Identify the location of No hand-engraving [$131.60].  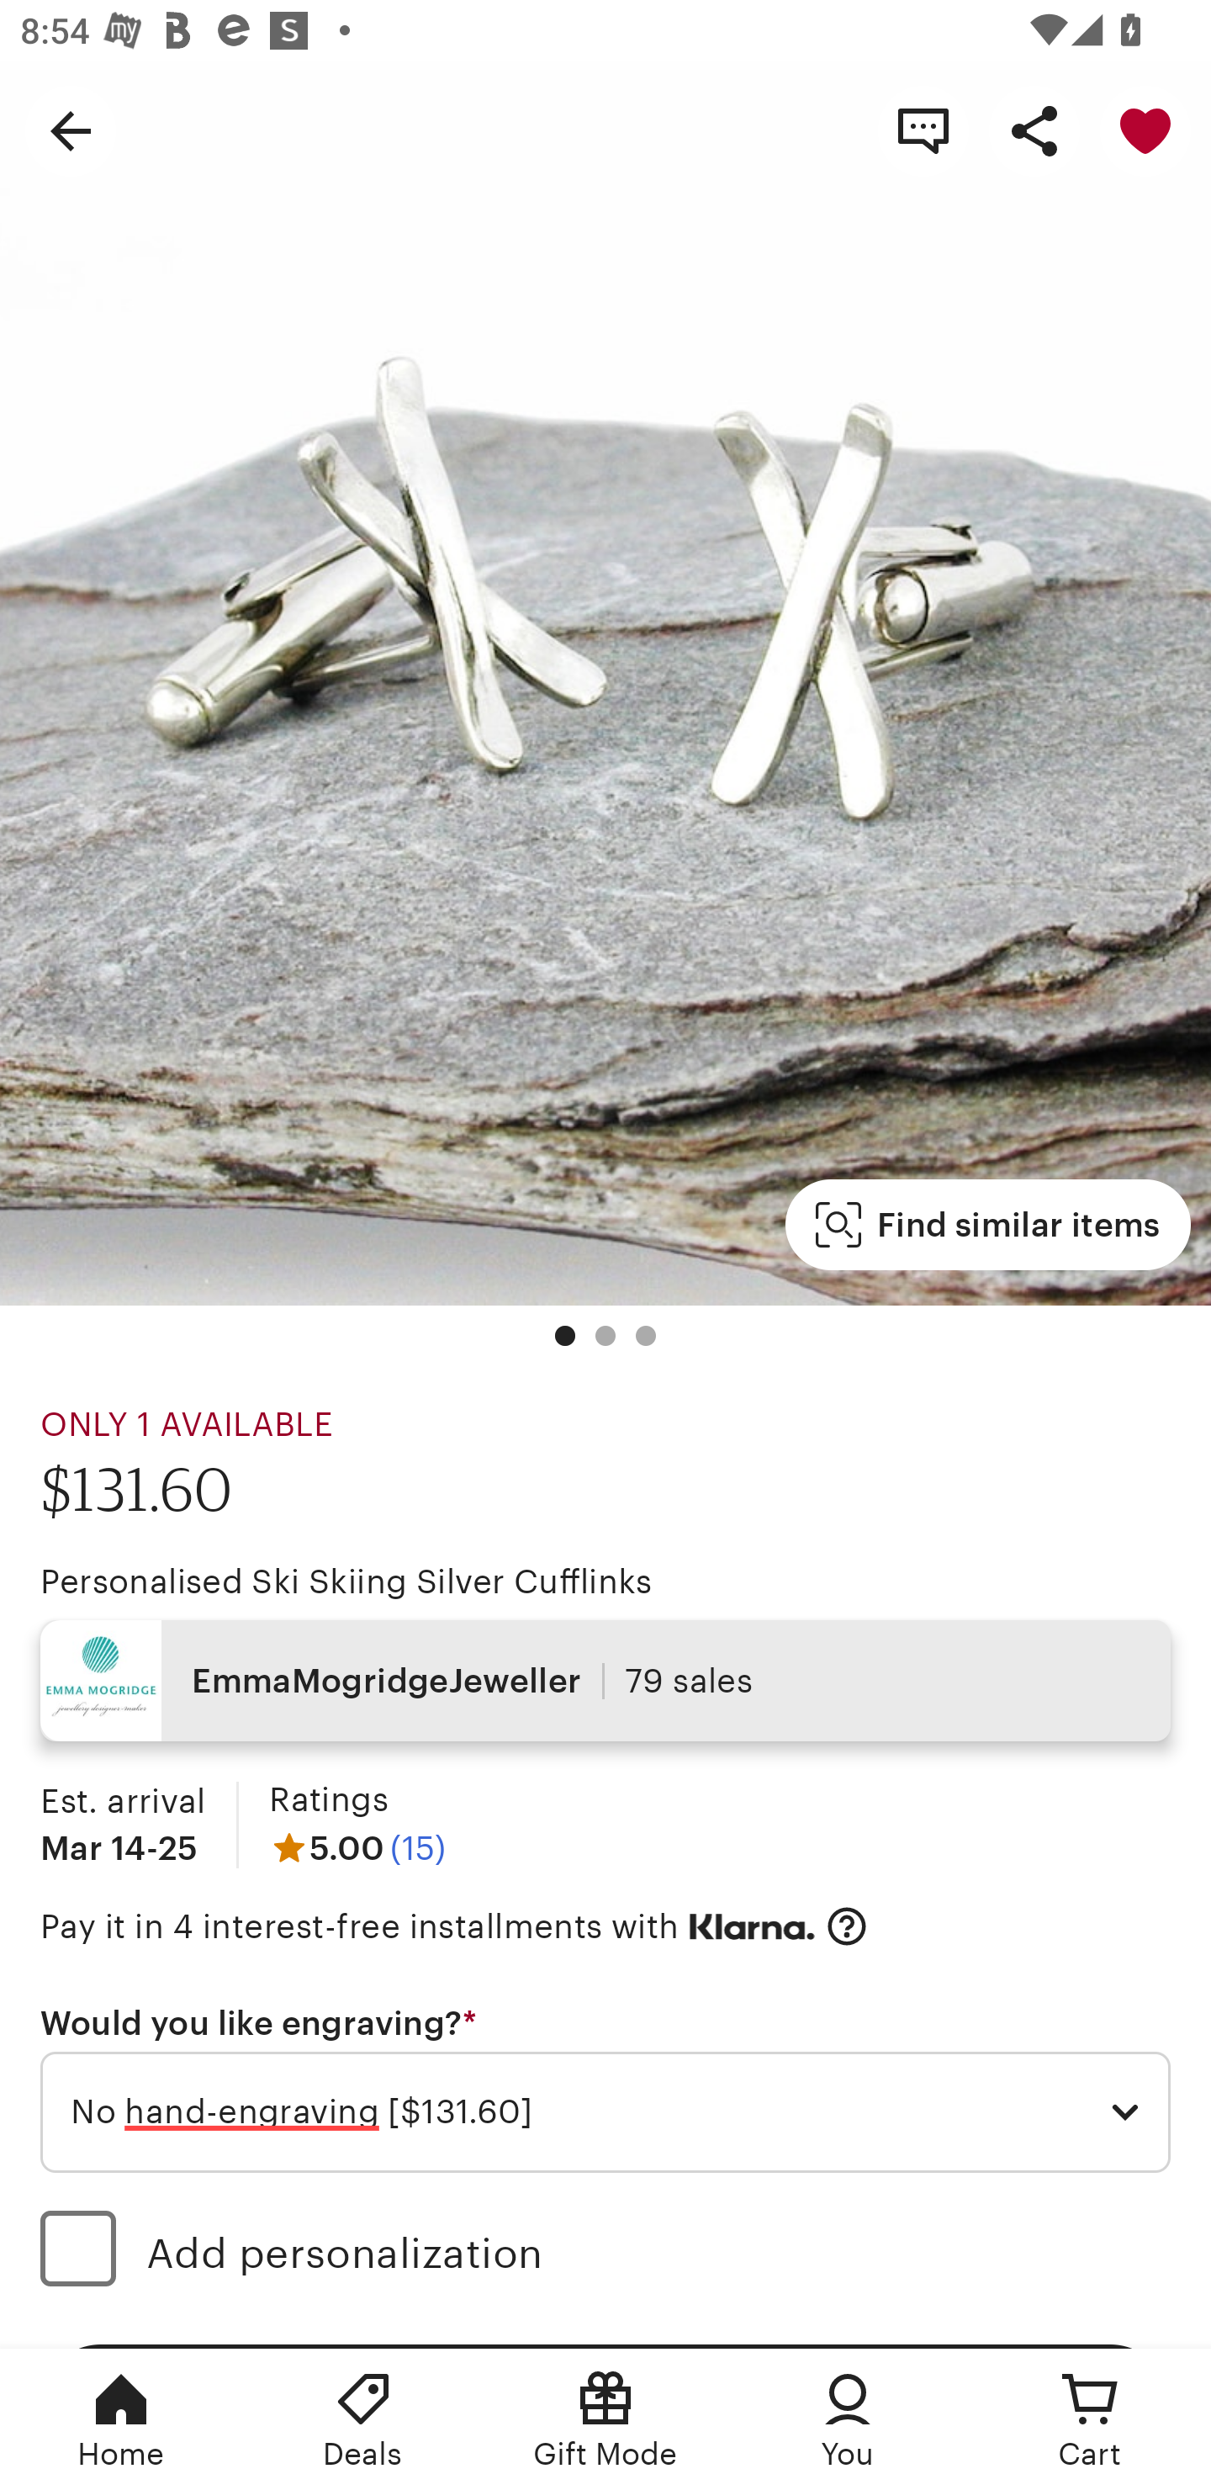
(605, 2113).